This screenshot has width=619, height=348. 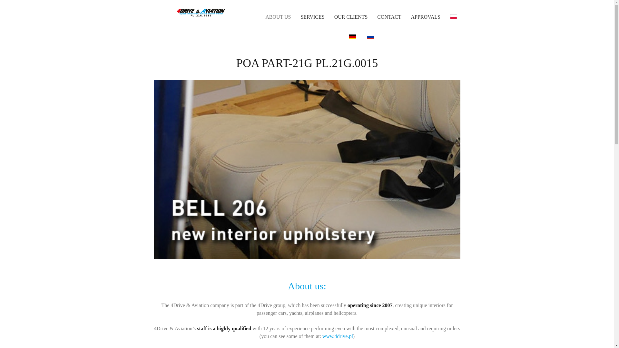 What do you see at coordinates (312, 16) in the screenshot?
I see `SERVICES` at bounding box center [312, 16].